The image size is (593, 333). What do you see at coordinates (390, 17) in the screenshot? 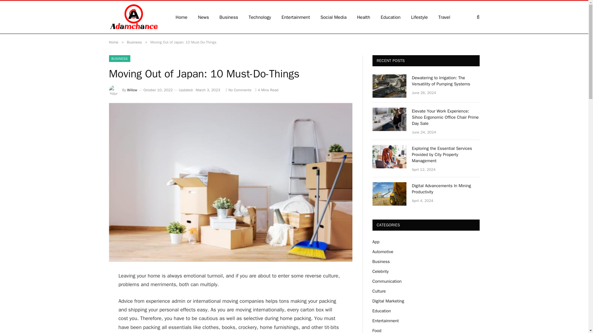
I see `Education` at bounding box center [390, 17].